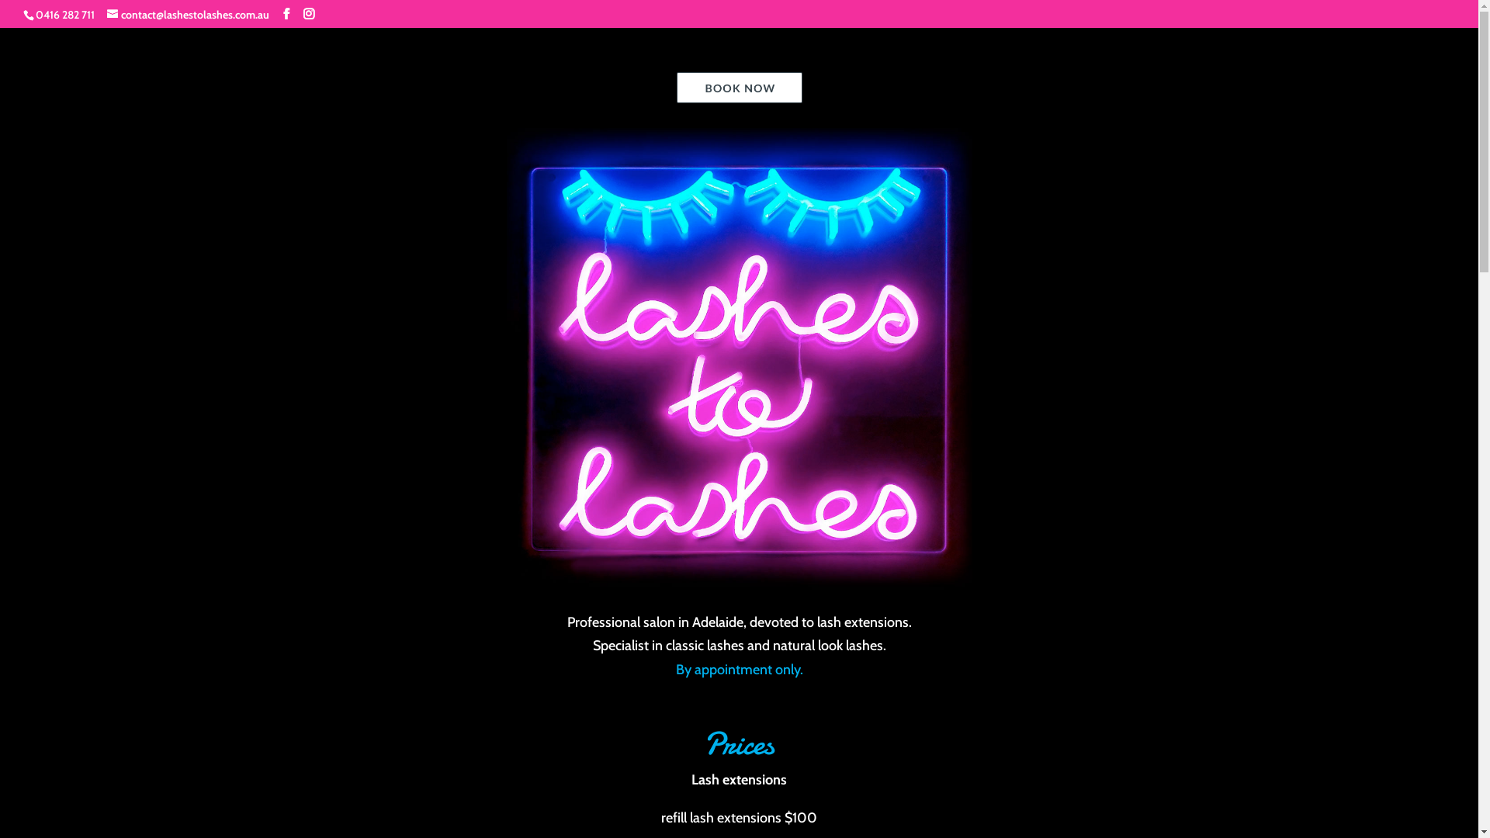  Describe the element at coordinates (739, 361) in the screenshot. I see `lashes-logo2` at that location.